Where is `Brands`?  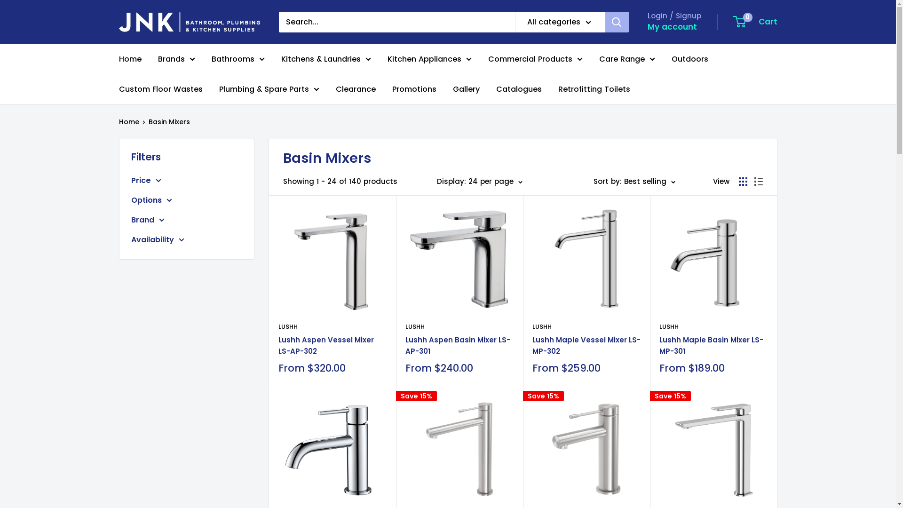
Brands is located at coordinates (177, 59).